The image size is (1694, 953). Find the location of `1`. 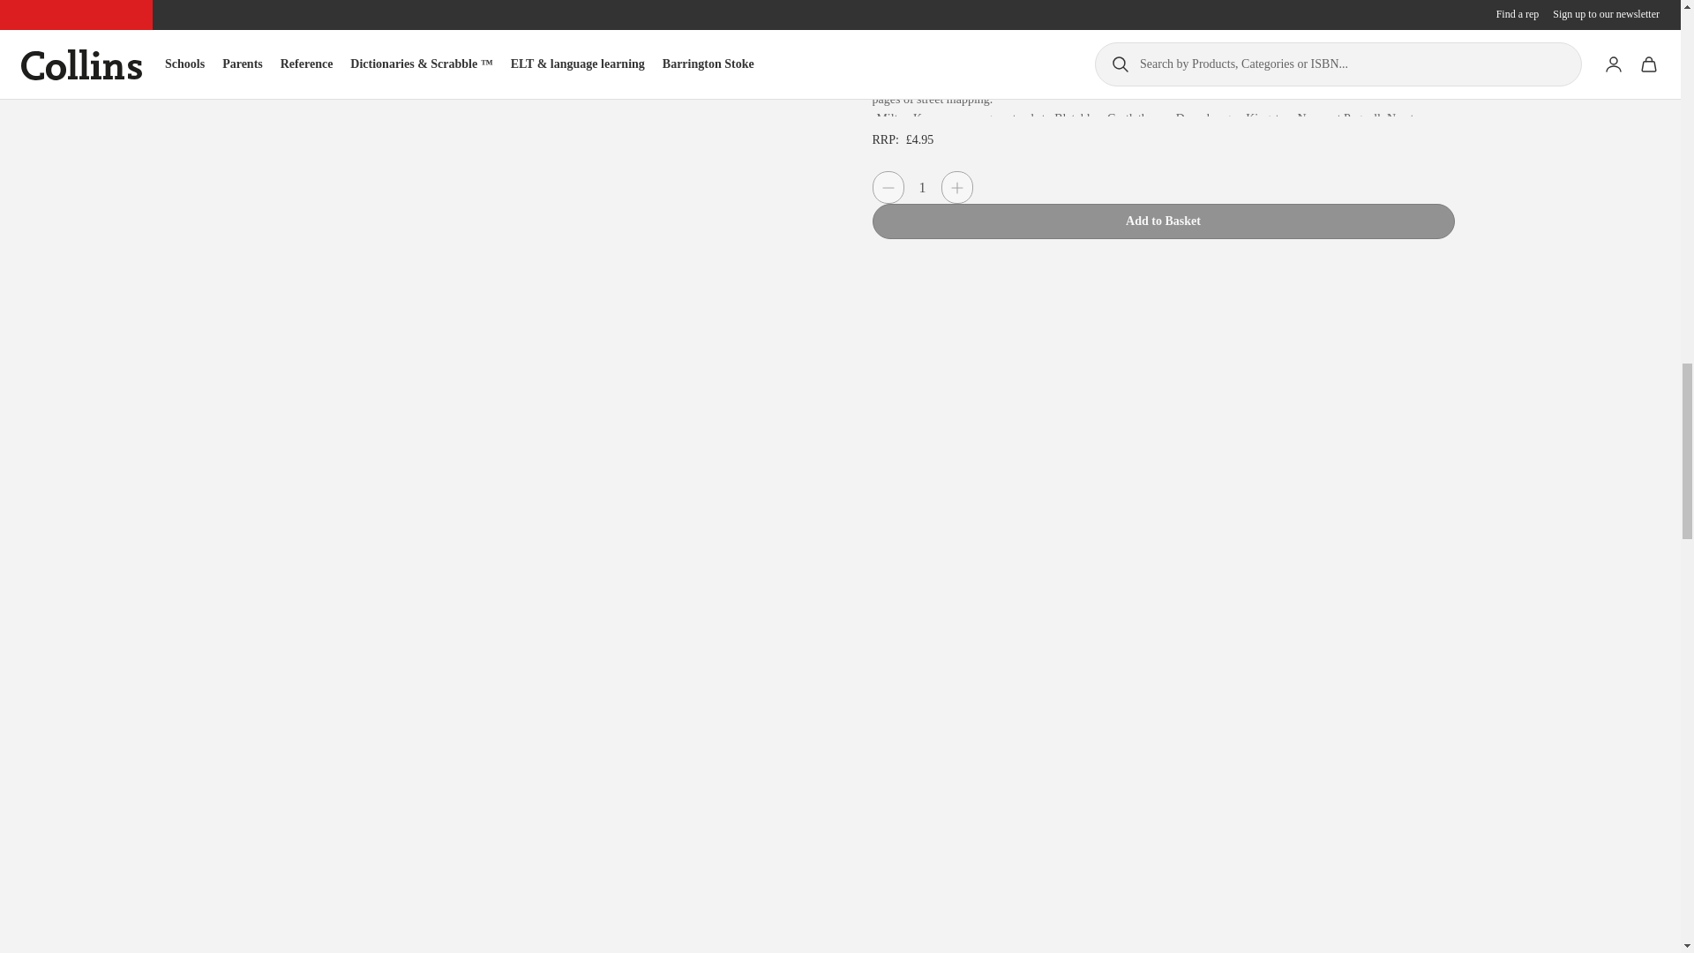

1 is located at coordinates (921, 187).